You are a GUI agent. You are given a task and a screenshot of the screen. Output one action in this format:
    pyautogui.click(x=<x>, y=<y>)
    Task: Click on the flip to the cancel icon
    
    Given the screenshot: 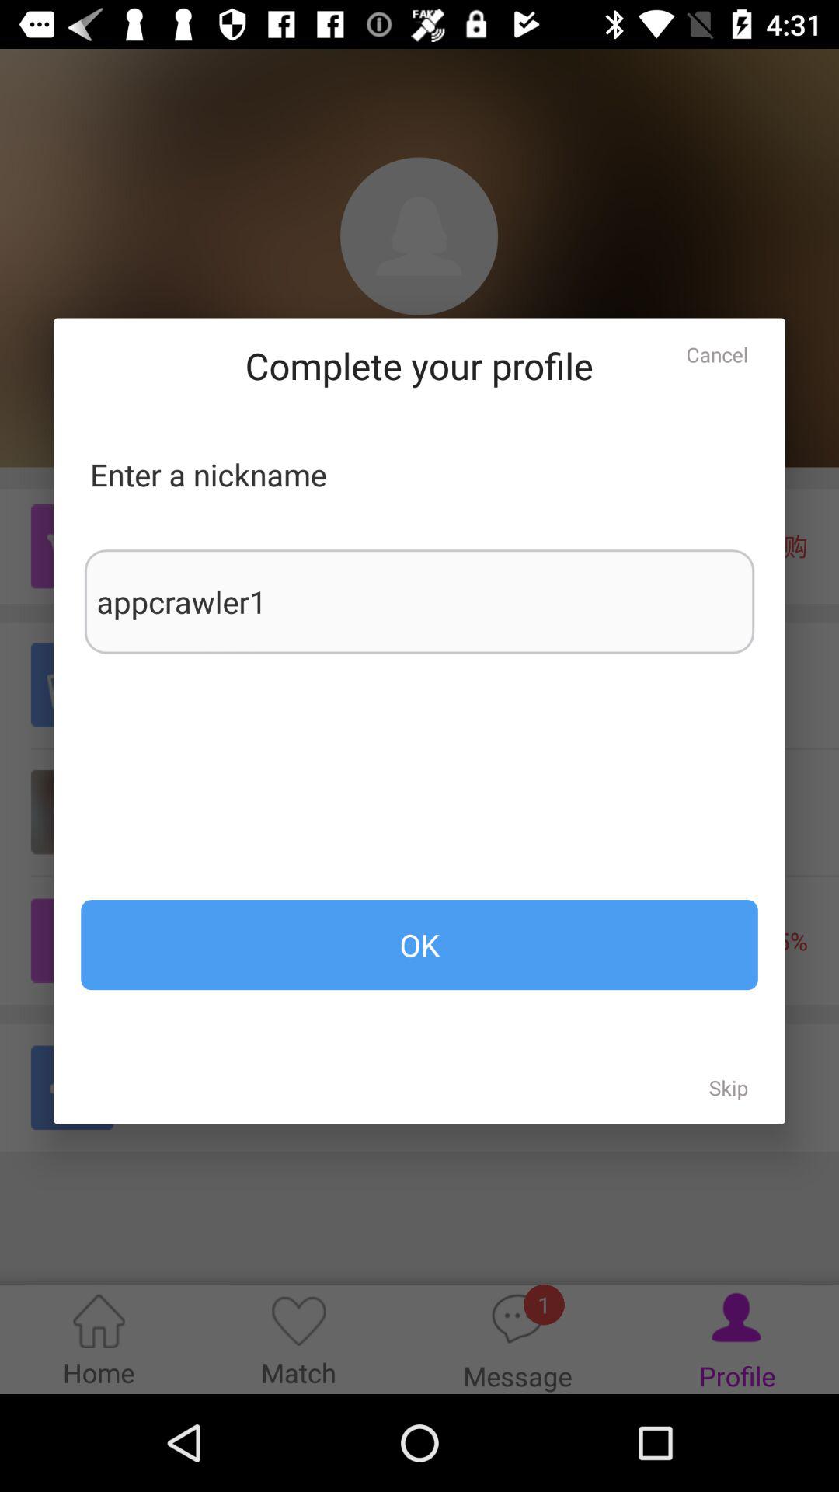 What is the action you would take?
    pyautogui.click(x=717, y=354)
    